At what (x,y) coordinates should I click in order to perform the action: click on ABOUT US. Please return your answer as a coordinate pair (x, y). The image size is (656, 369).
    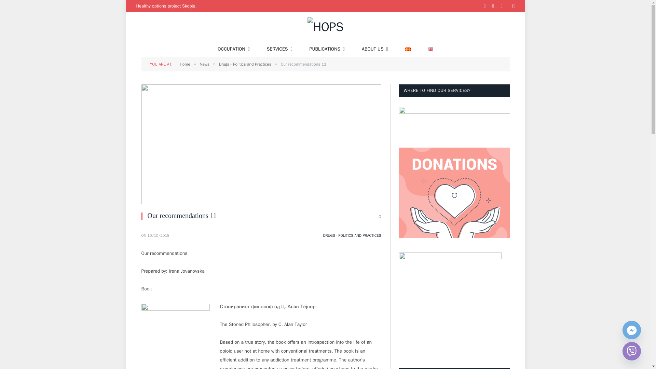
    Looking at the image, I should click on (375, 49).